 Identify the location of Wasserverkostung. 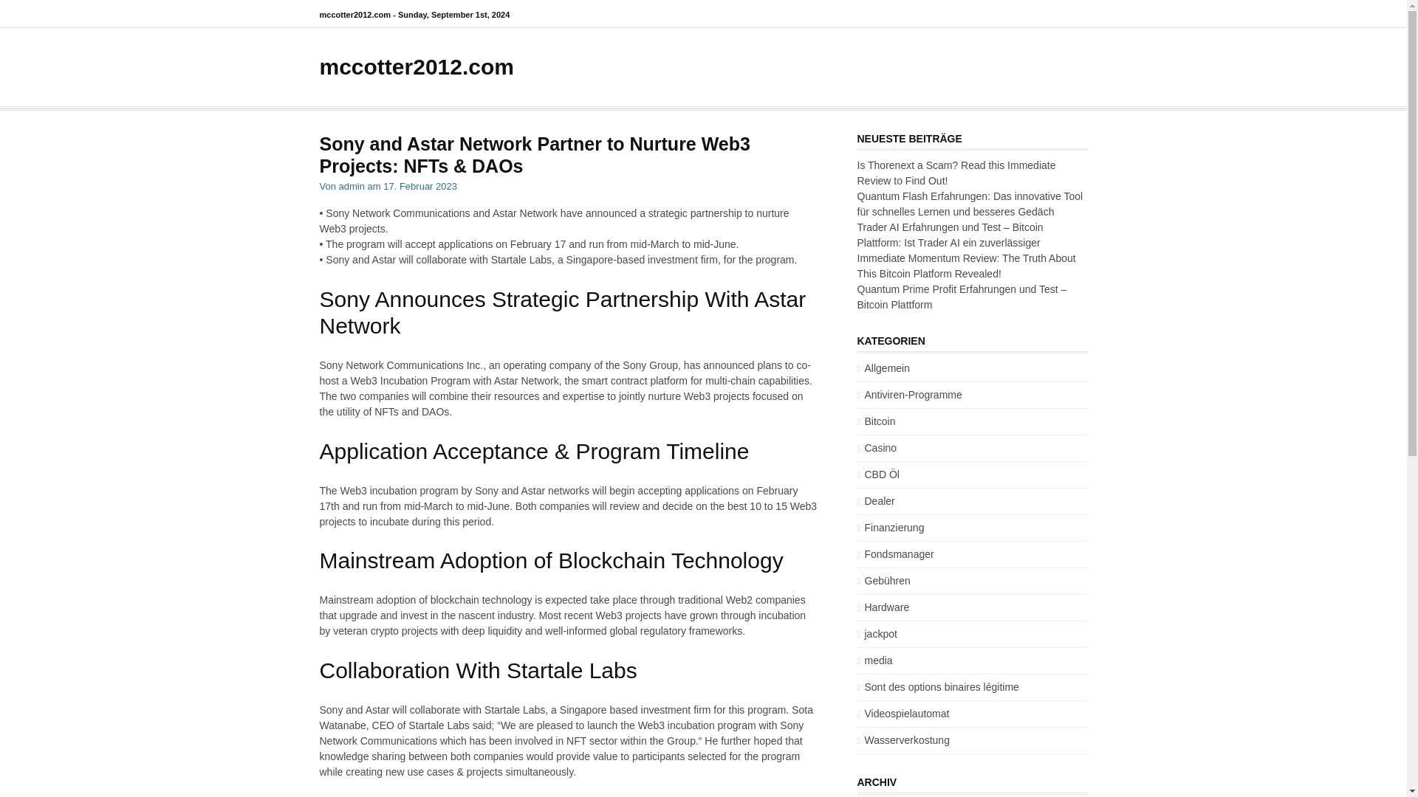
(902, 739).